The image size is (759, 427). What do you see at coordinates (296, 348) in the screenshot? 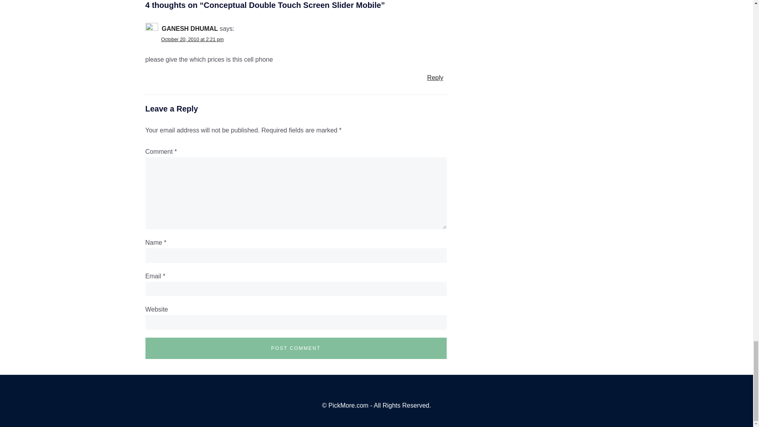
I see `Post Comment` at bounding box center [296, 348].